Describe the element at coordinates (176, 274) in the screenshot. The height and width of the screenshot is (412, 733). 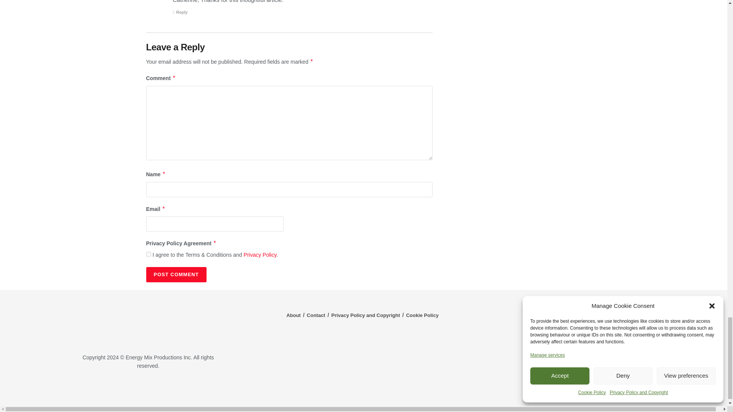
I see `Post Comment` at that location.